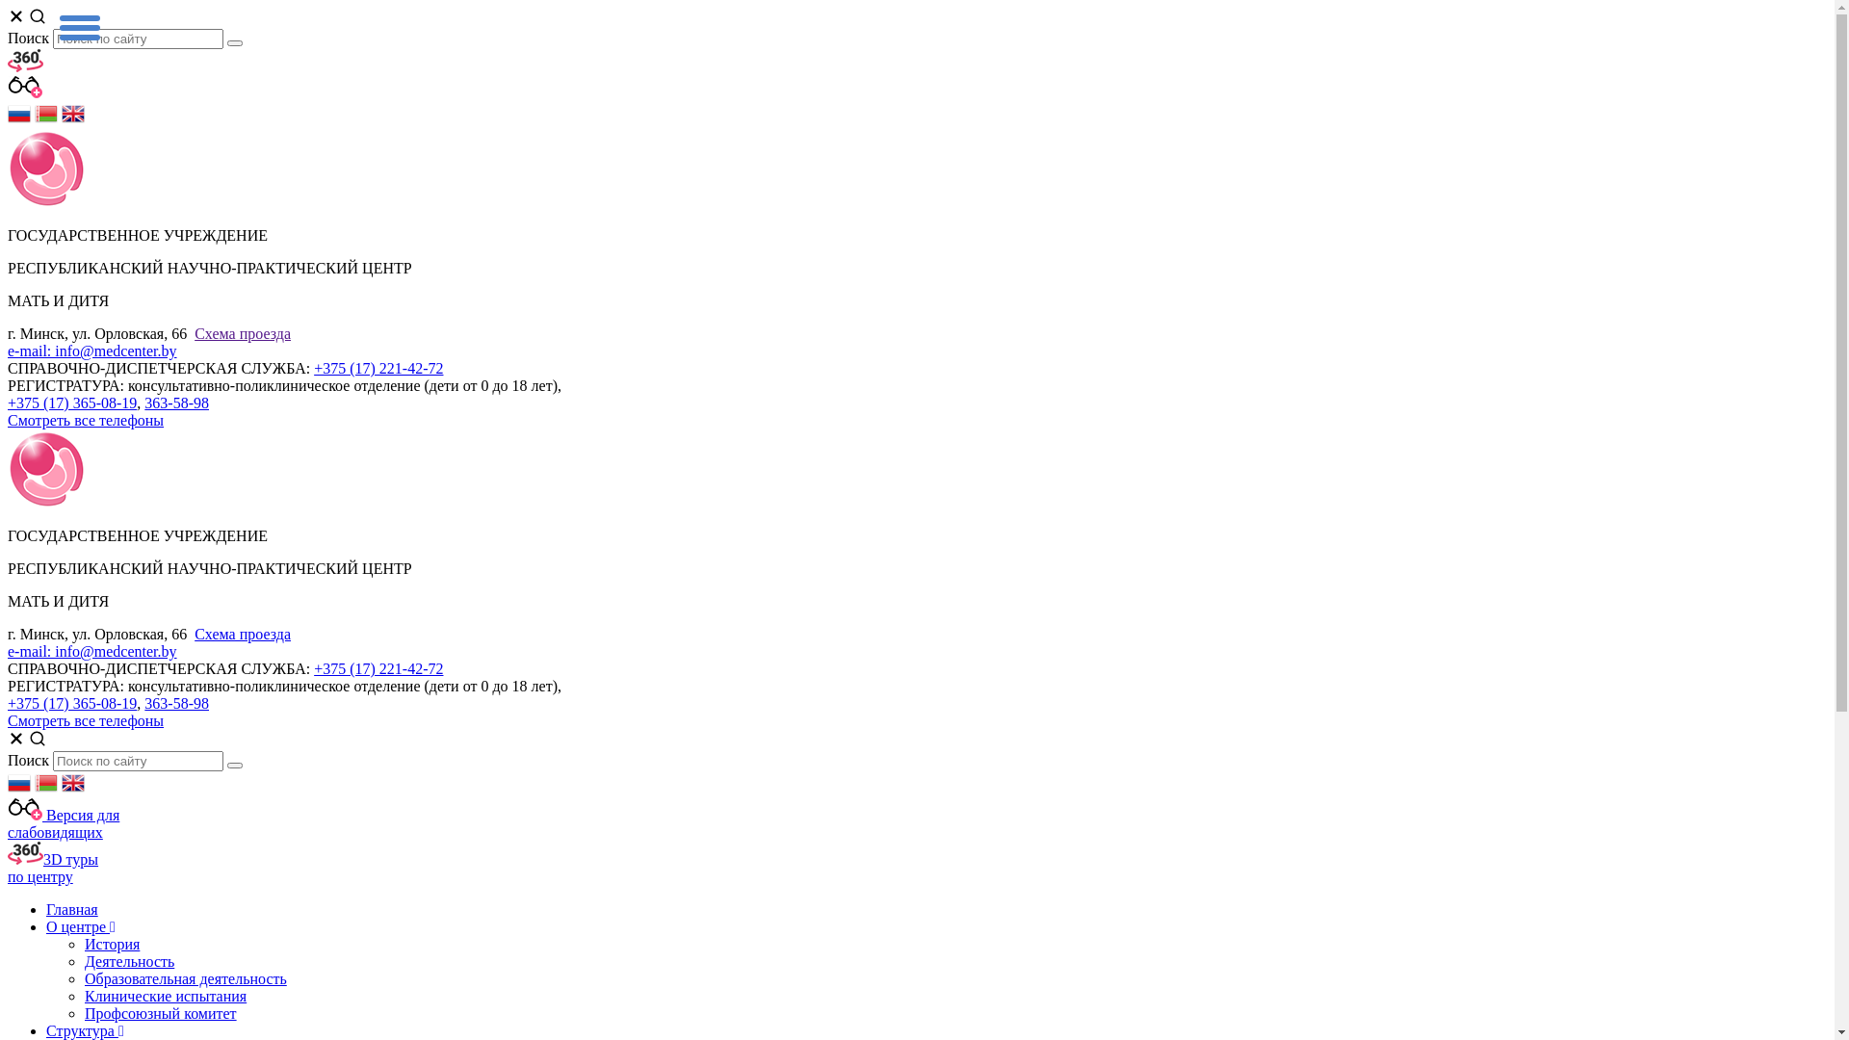  Describe the element at coordinates (46, 119) in the screenshot. I see `Belarusian` at that location.